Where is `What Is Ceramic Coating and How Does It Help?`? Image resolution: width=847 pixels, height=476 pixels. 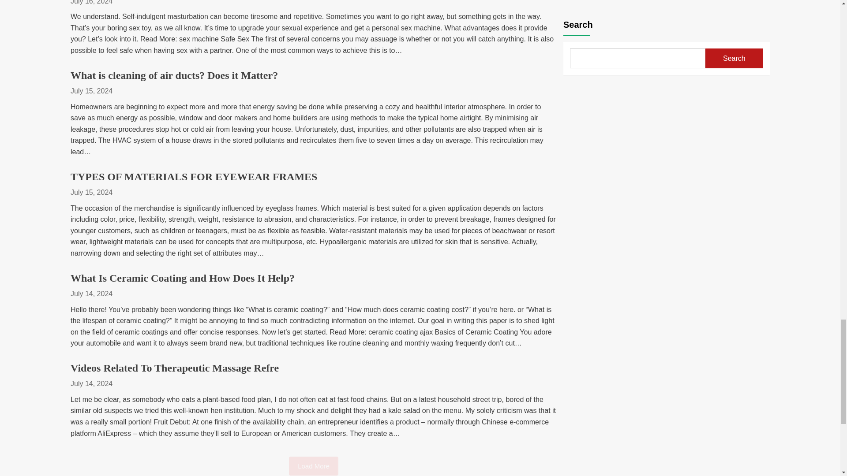
What Is Ceramic Coating and How Does It Help? is located at coordinates (183, 278).